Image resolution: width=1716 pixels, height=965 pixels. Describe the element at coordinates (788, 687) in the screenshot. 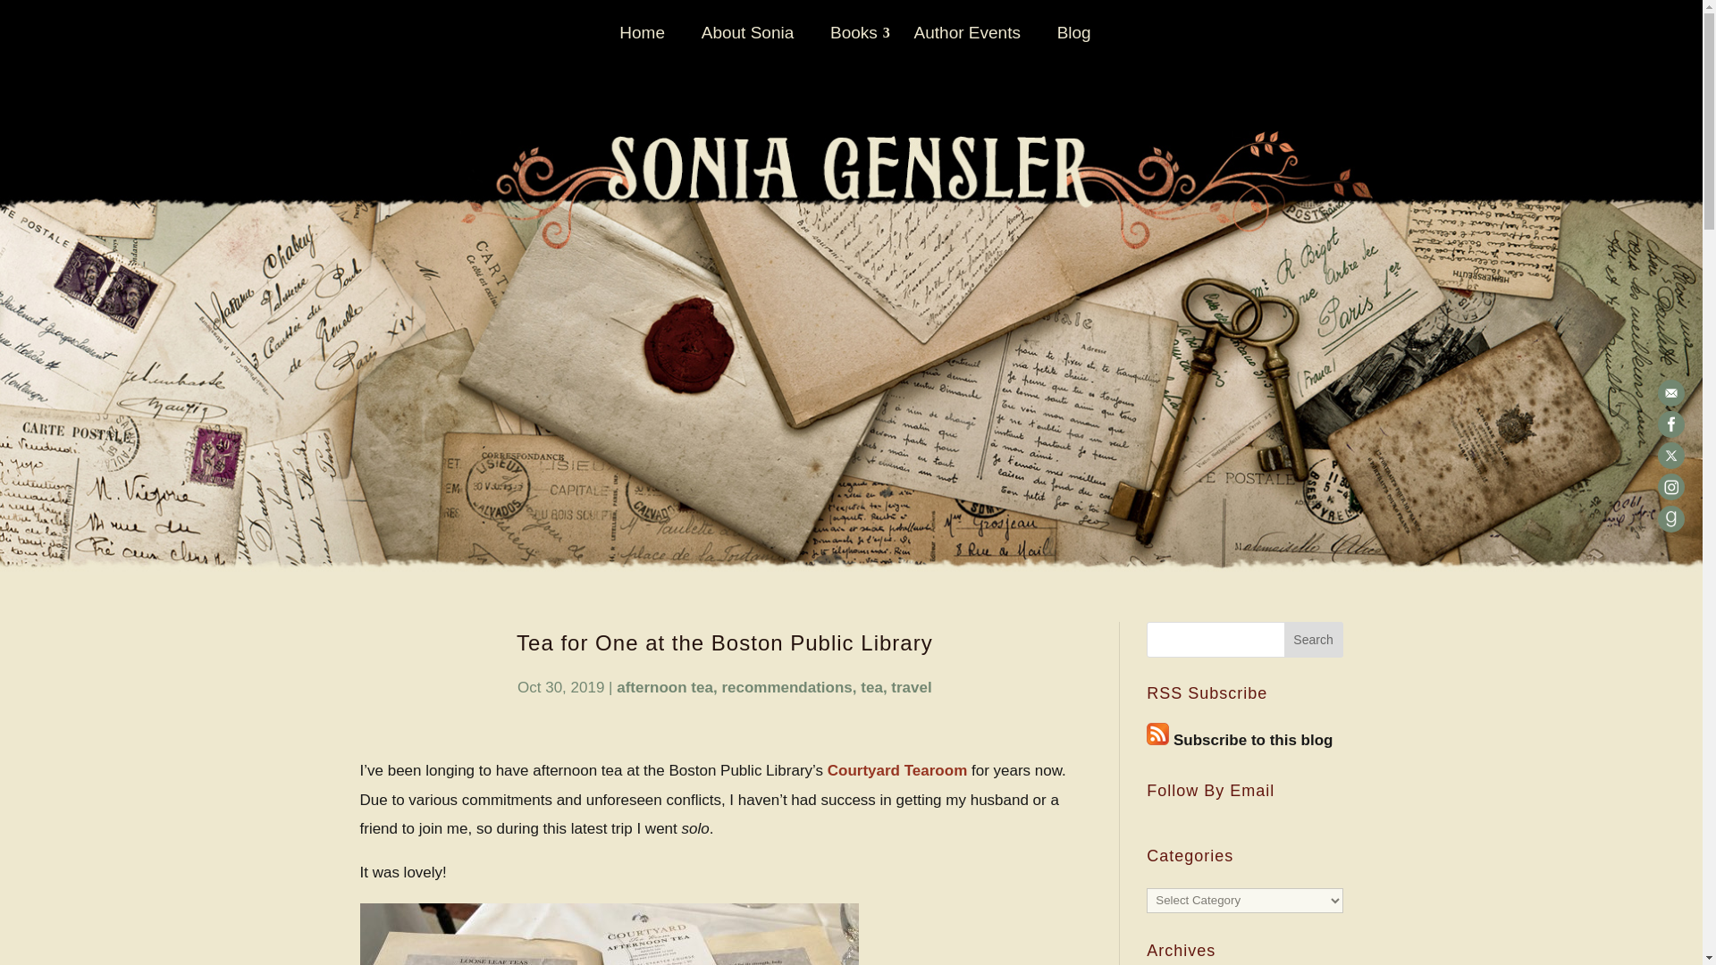

I see `recommendations` at that location.